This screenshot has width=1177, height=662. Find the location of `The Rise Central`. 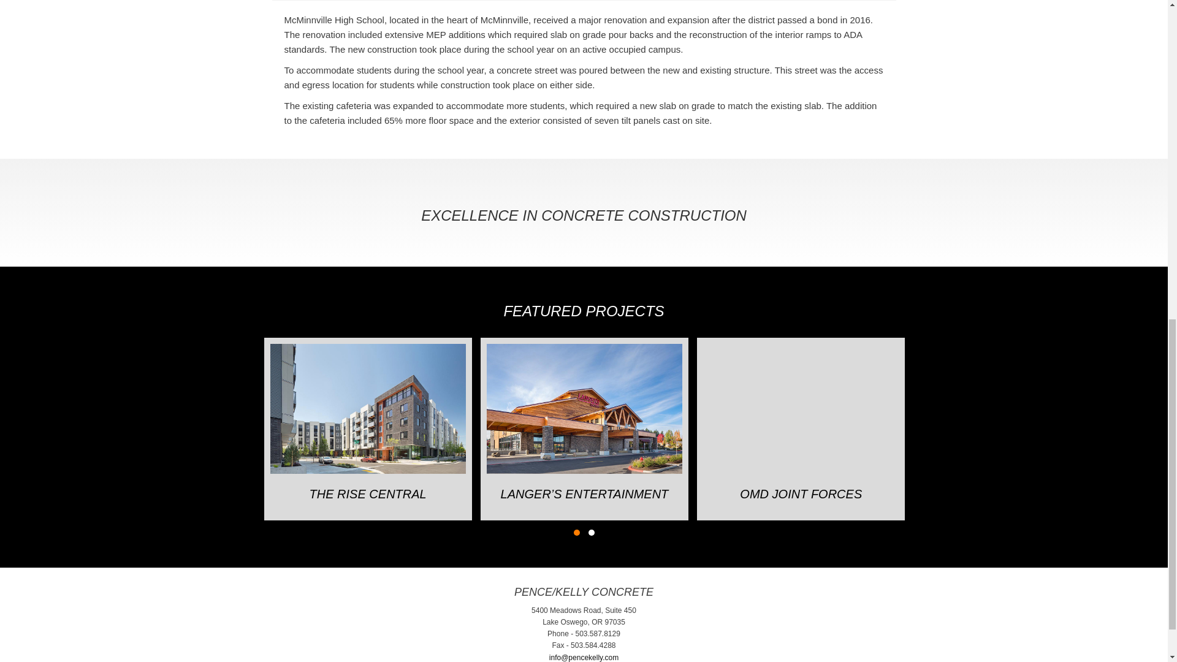

The Rise Central is located at coordinates (368, 408).